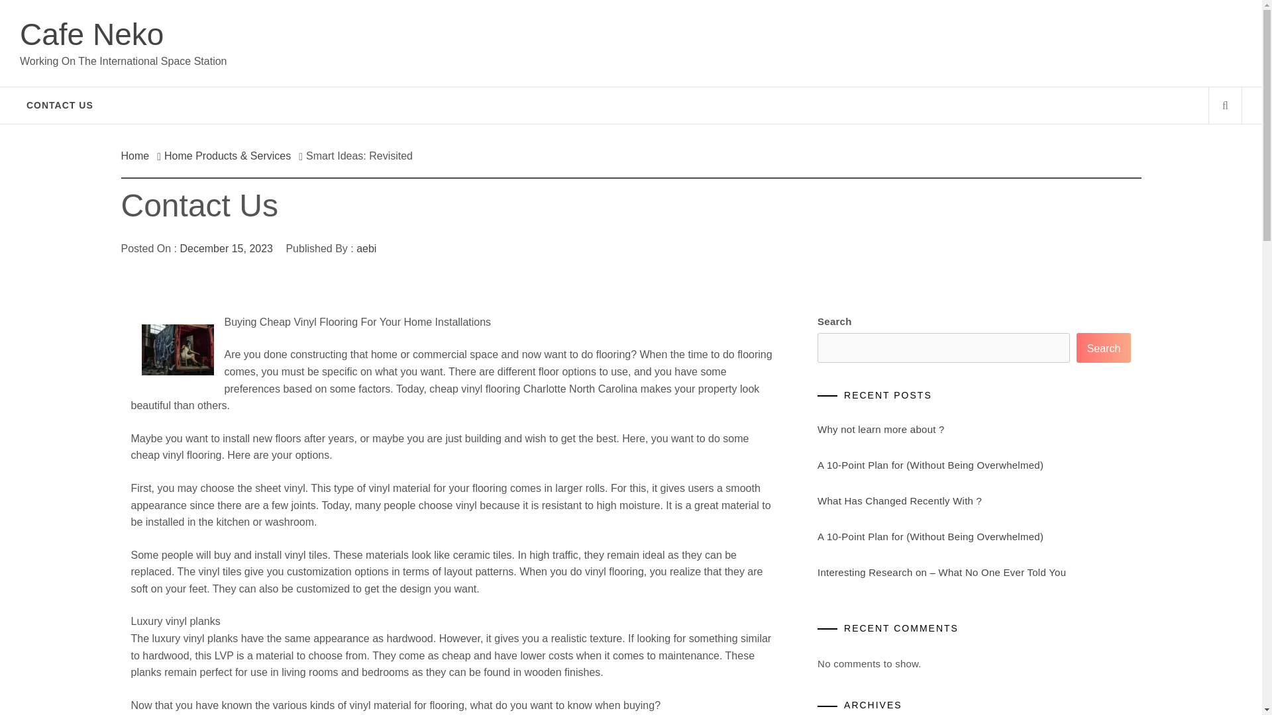 This screenshot has width=1272, height=715. Describe the element at coordinates (1104, 348) in the screenshot. I see `Search` at that location.